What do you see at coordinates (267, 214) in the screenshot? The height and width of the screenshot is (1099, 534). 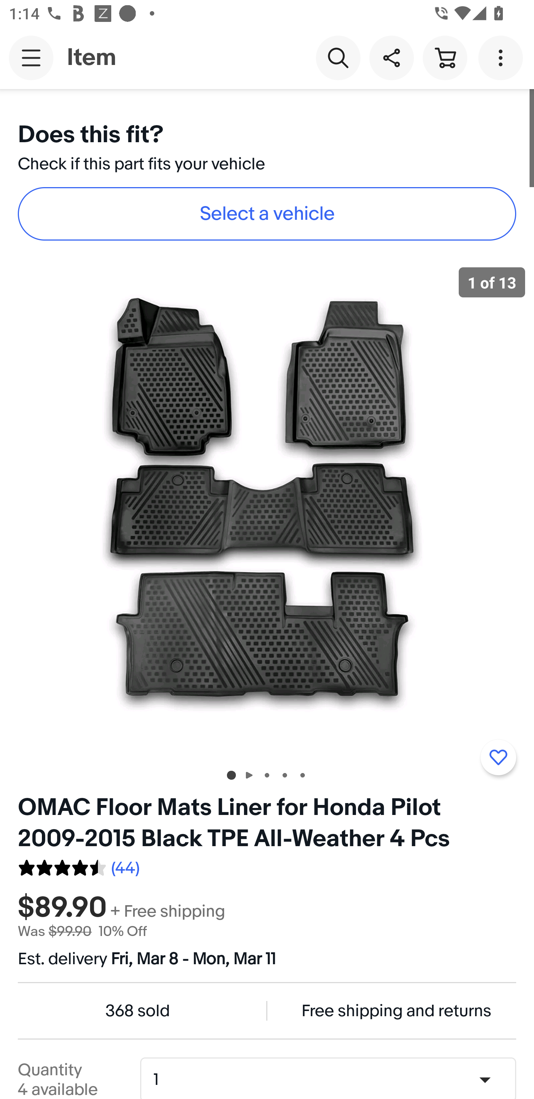 I see `Select a vehicle` at bounding box center [267, 214].